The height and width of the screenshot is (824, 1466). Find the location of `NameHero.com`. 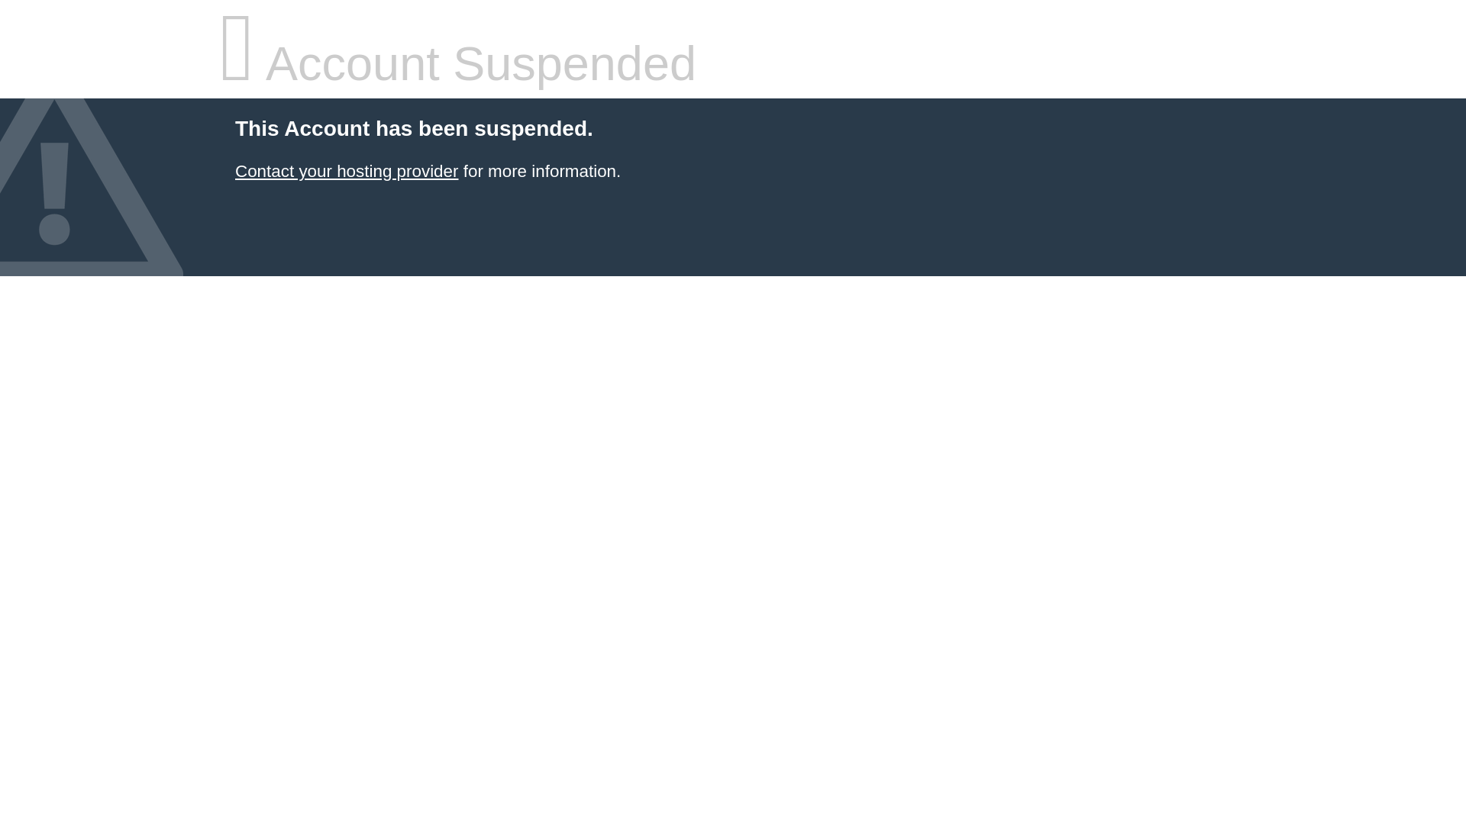

NameHero.com is located at coordinates (346, 171).